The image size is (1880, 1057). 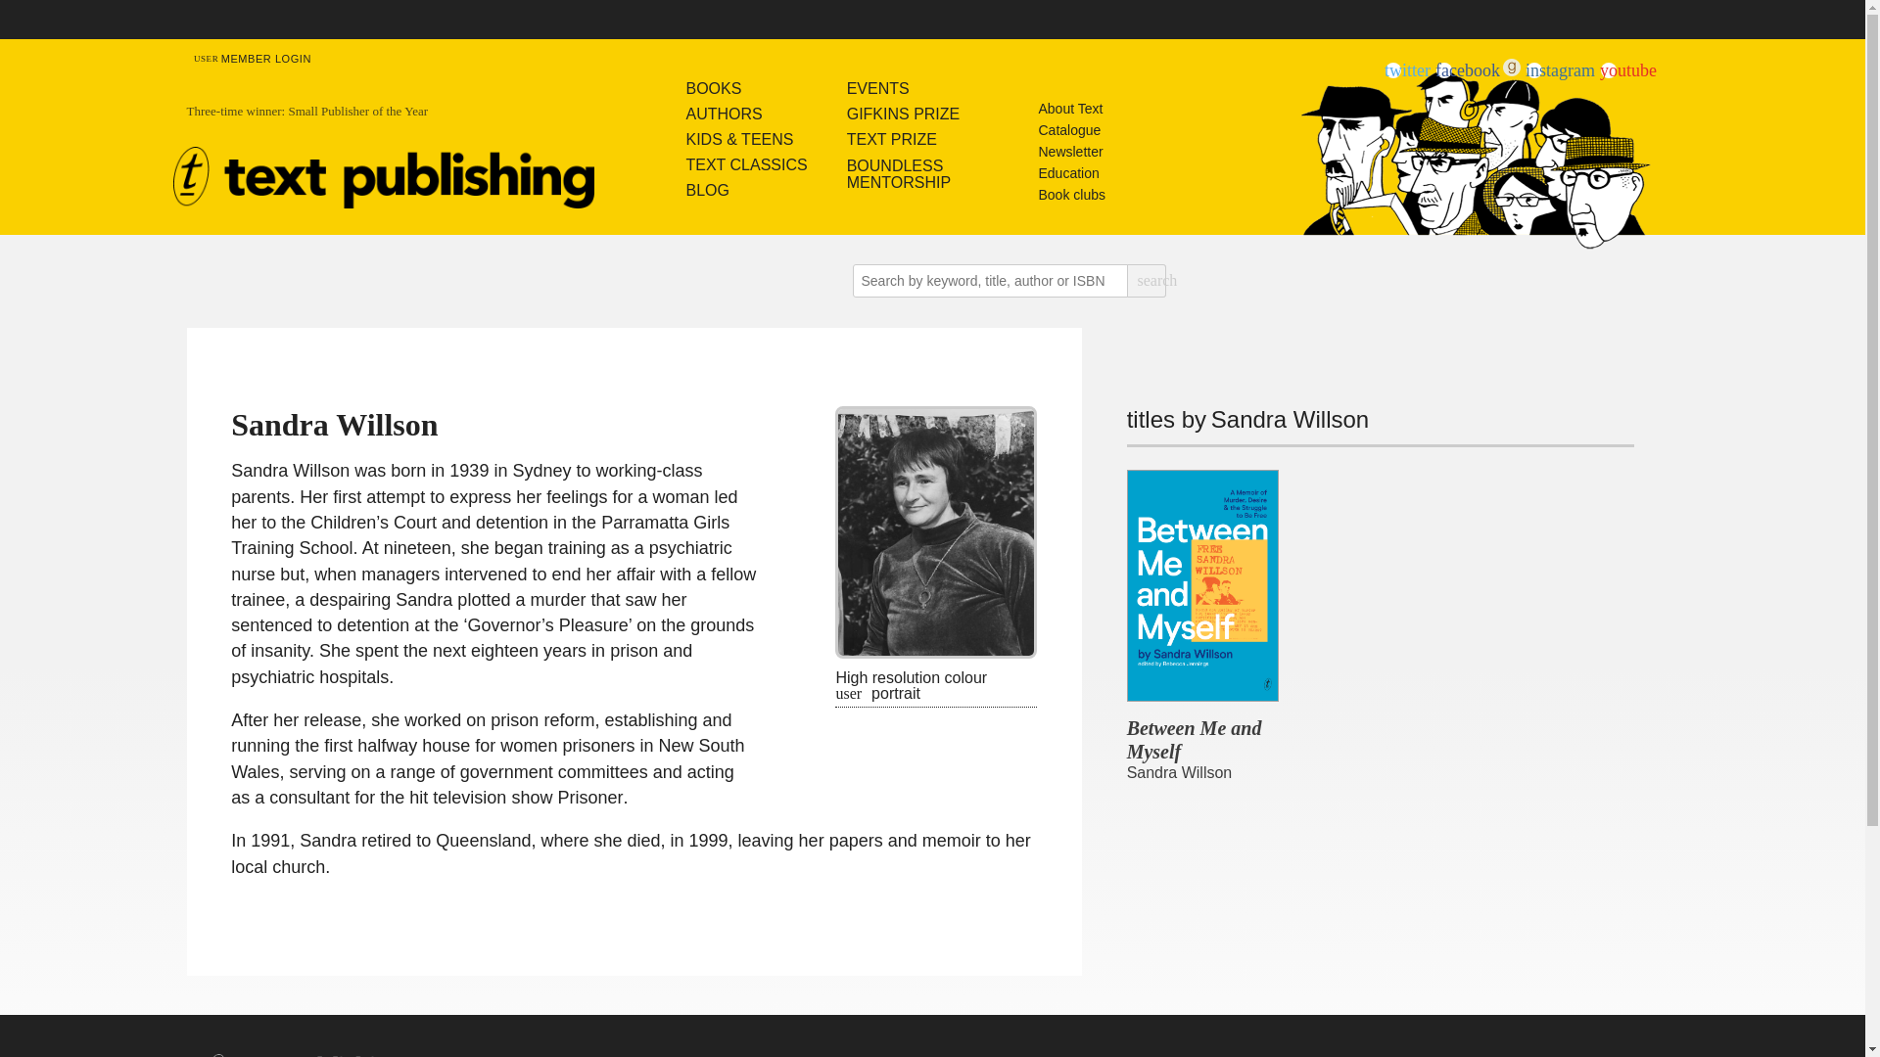 I want to click on youtube, so click(x=1627, y=70).